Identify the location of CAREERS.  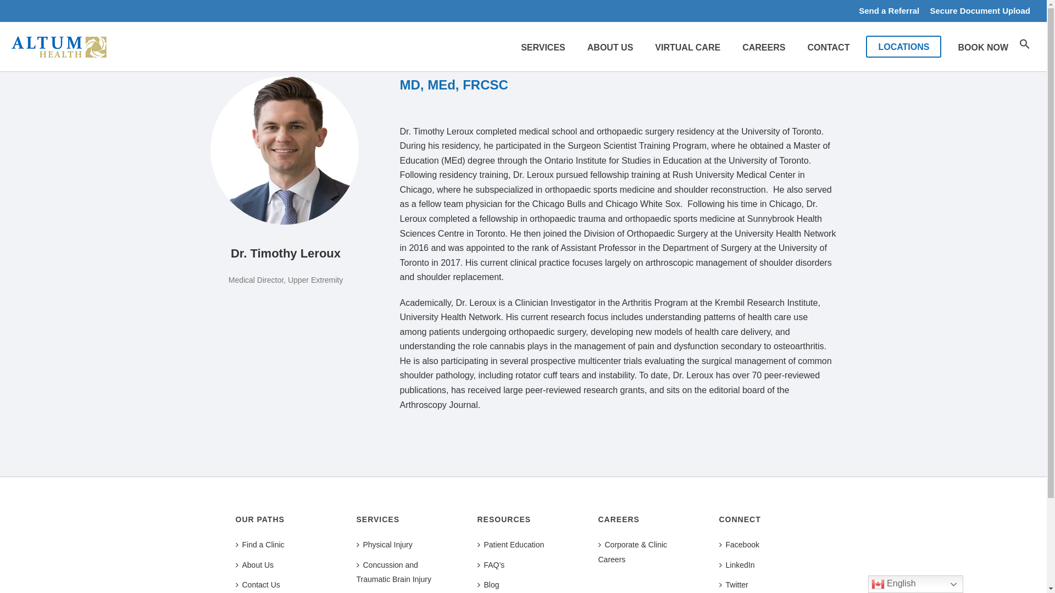
(764, 46).